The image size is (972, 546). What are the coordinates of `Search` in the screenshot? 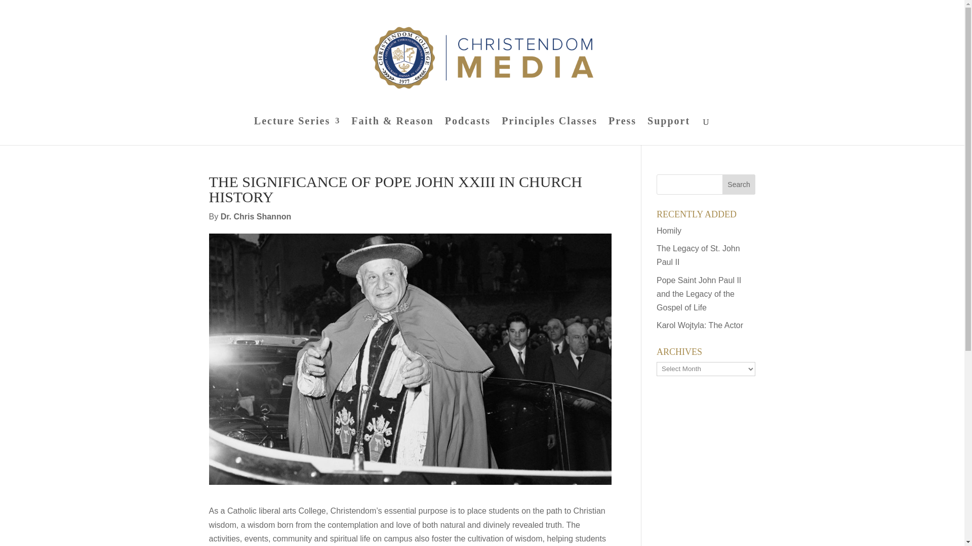 It's located at (739, 184).